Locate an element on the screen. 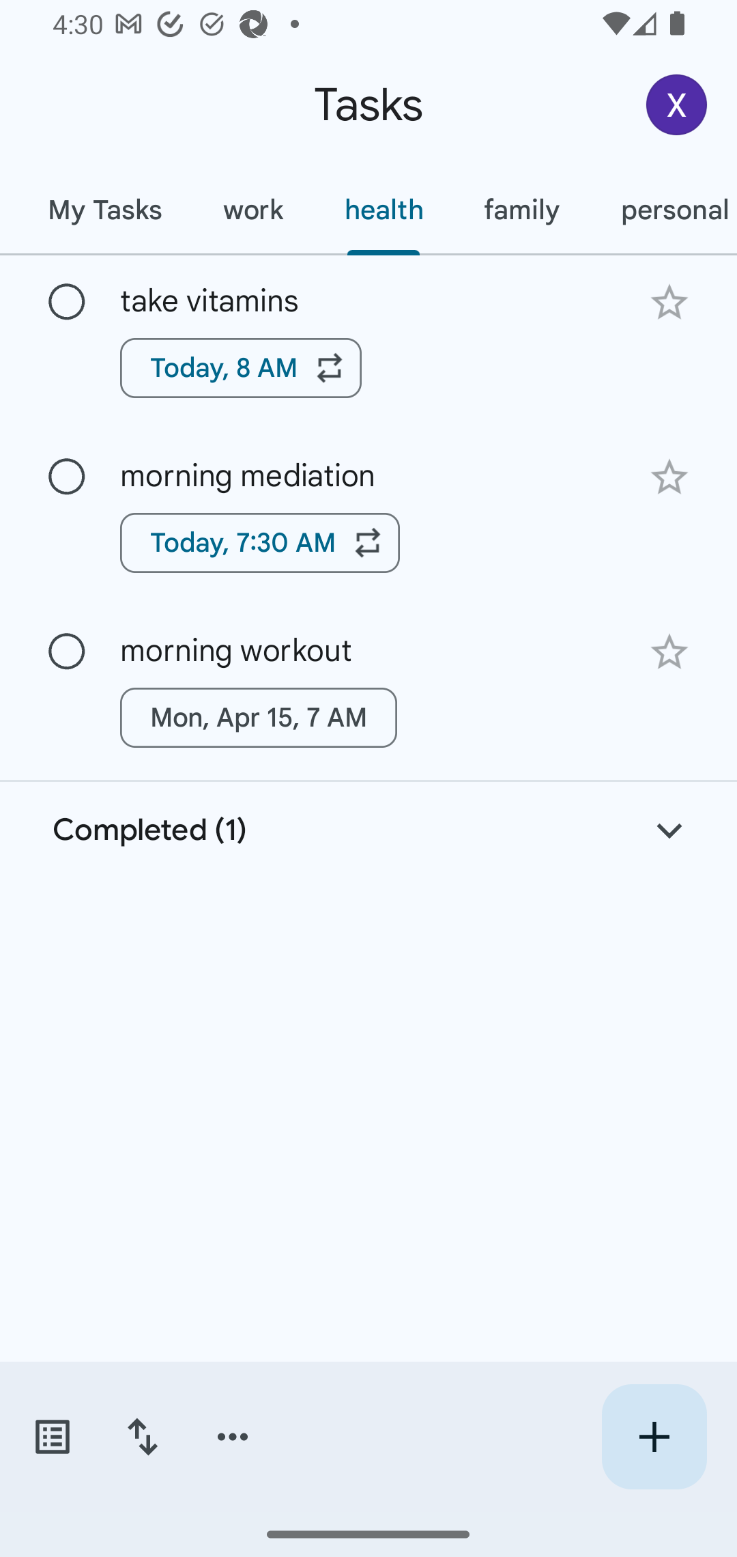 The width and height of the screenshot is (737, 1557). My Tasks is located at coordinates (104, 210).